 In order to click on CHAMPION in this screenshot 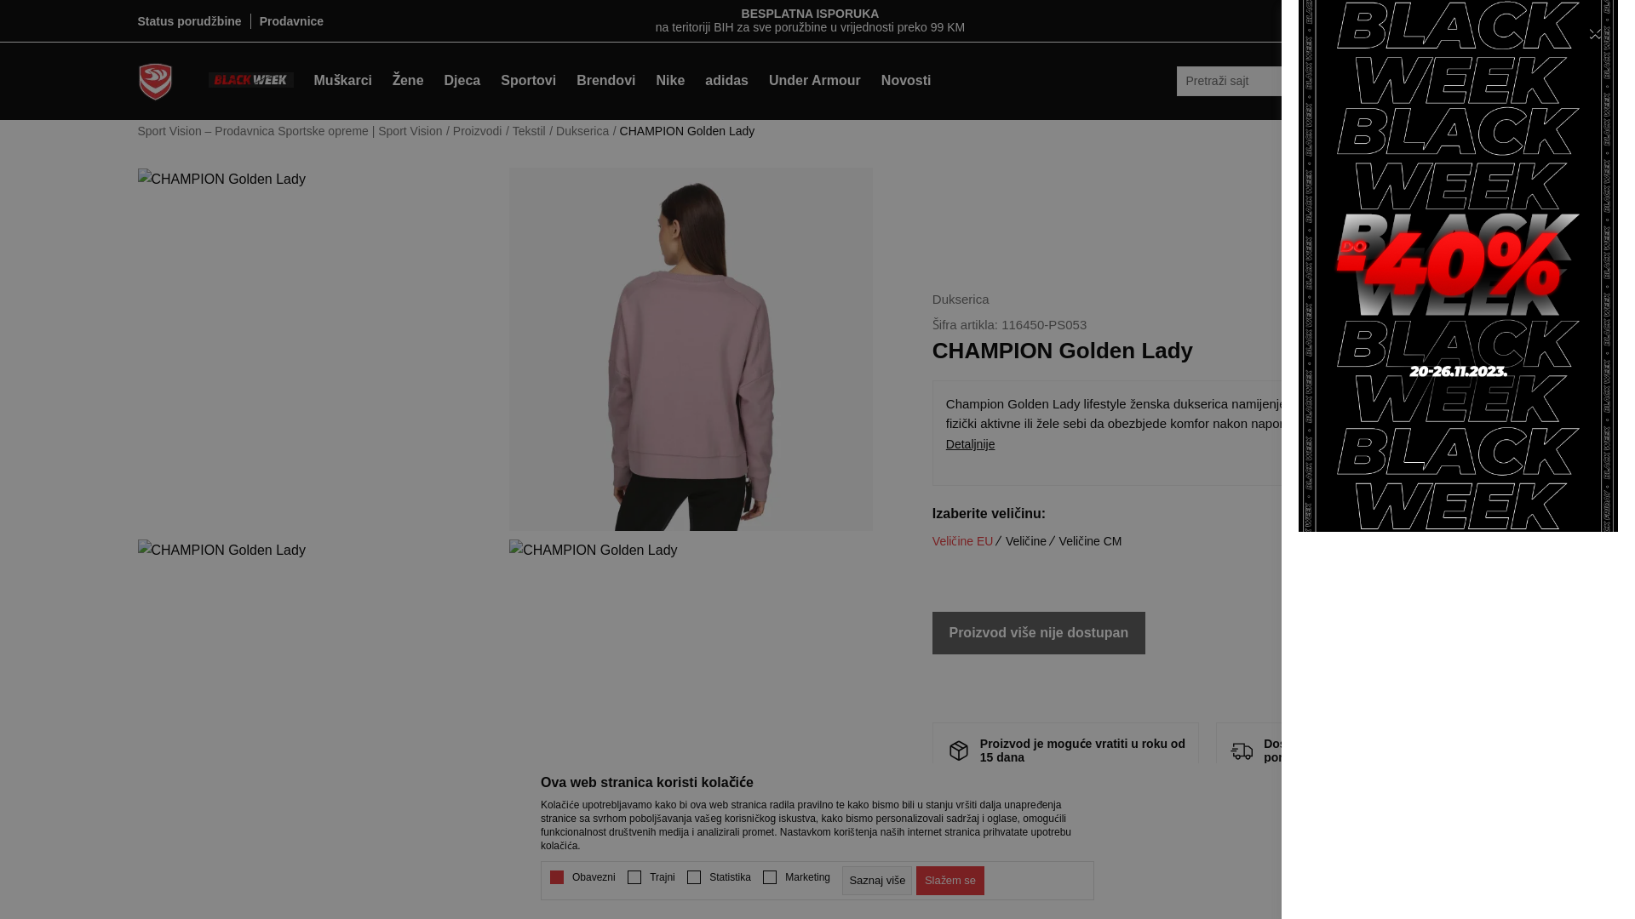, I will do `click(1440, 340)`.